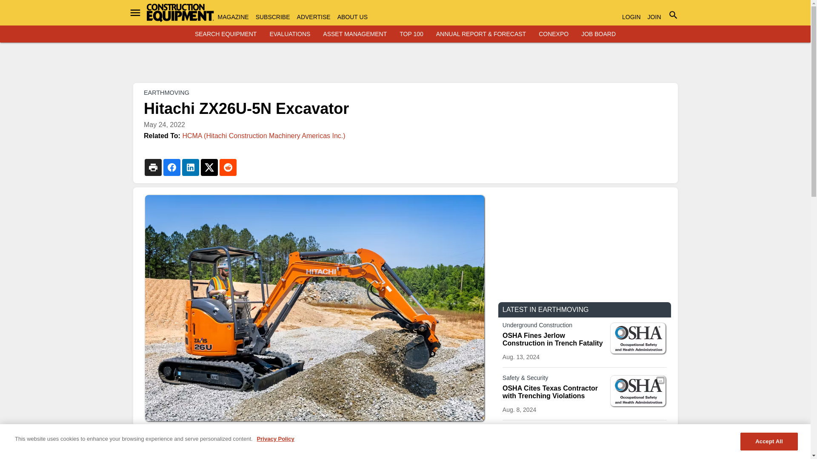 Image resolution: width=817 pixels, height=459 pixels. Describe the element at coordinates (352, 17) in the screenshot. I see `ABOUT US` at that location.